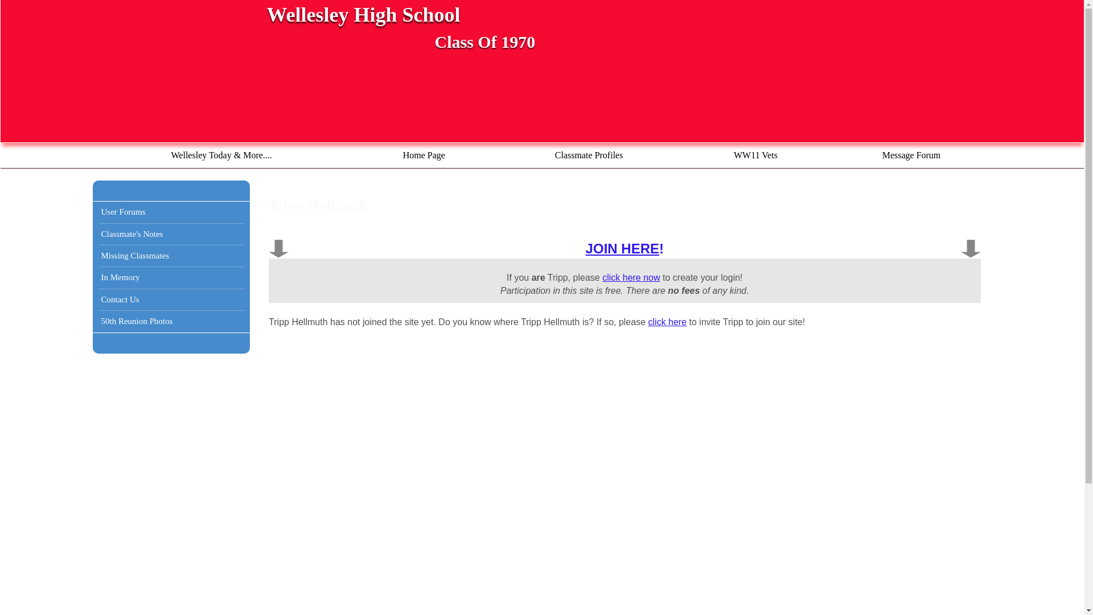  I want to click on 50th Reunion Photos, so click(171, 321).